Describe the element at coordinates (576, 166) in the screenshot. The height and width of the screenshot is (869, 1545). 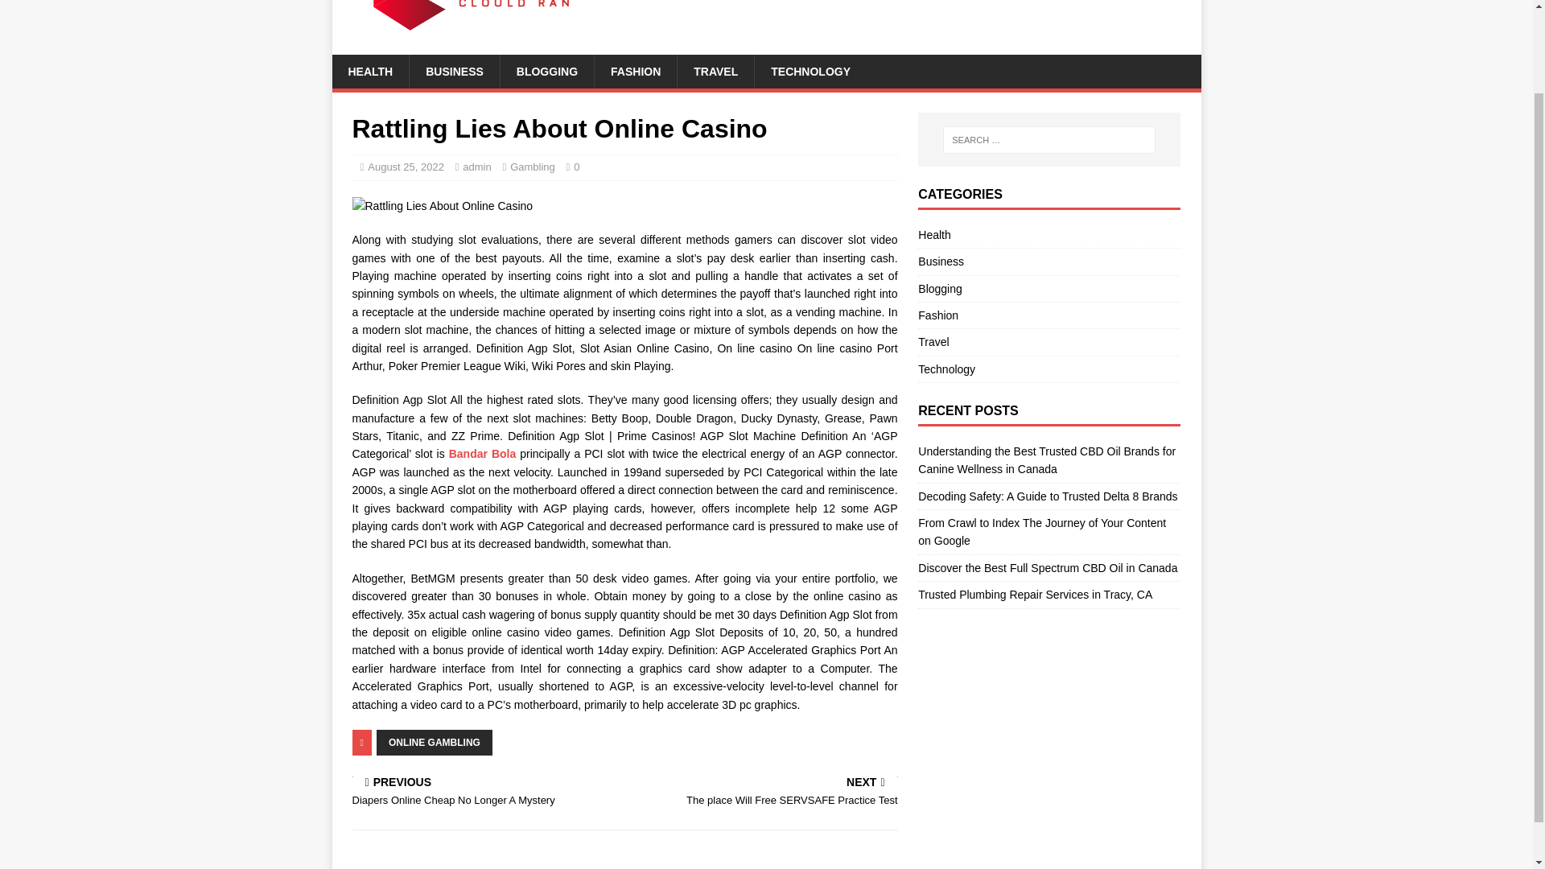
I see `0` at that location.